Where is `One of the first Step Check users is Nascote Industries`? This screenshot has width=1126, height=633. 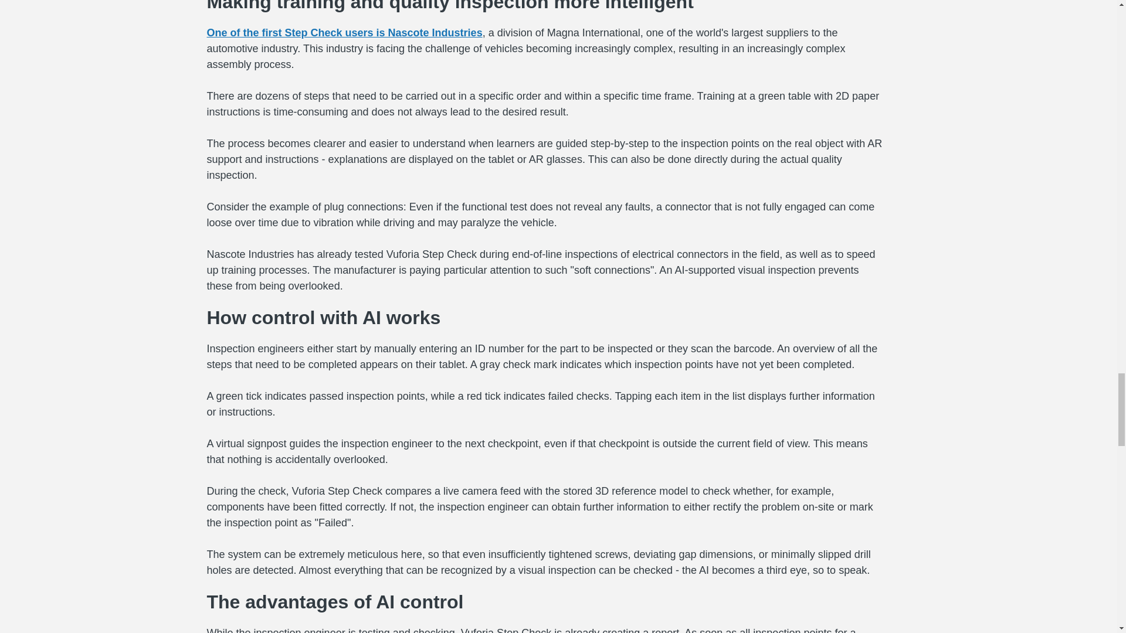 One of the first Step Check users is Nascote Industries is located at coordinates (344, 33).